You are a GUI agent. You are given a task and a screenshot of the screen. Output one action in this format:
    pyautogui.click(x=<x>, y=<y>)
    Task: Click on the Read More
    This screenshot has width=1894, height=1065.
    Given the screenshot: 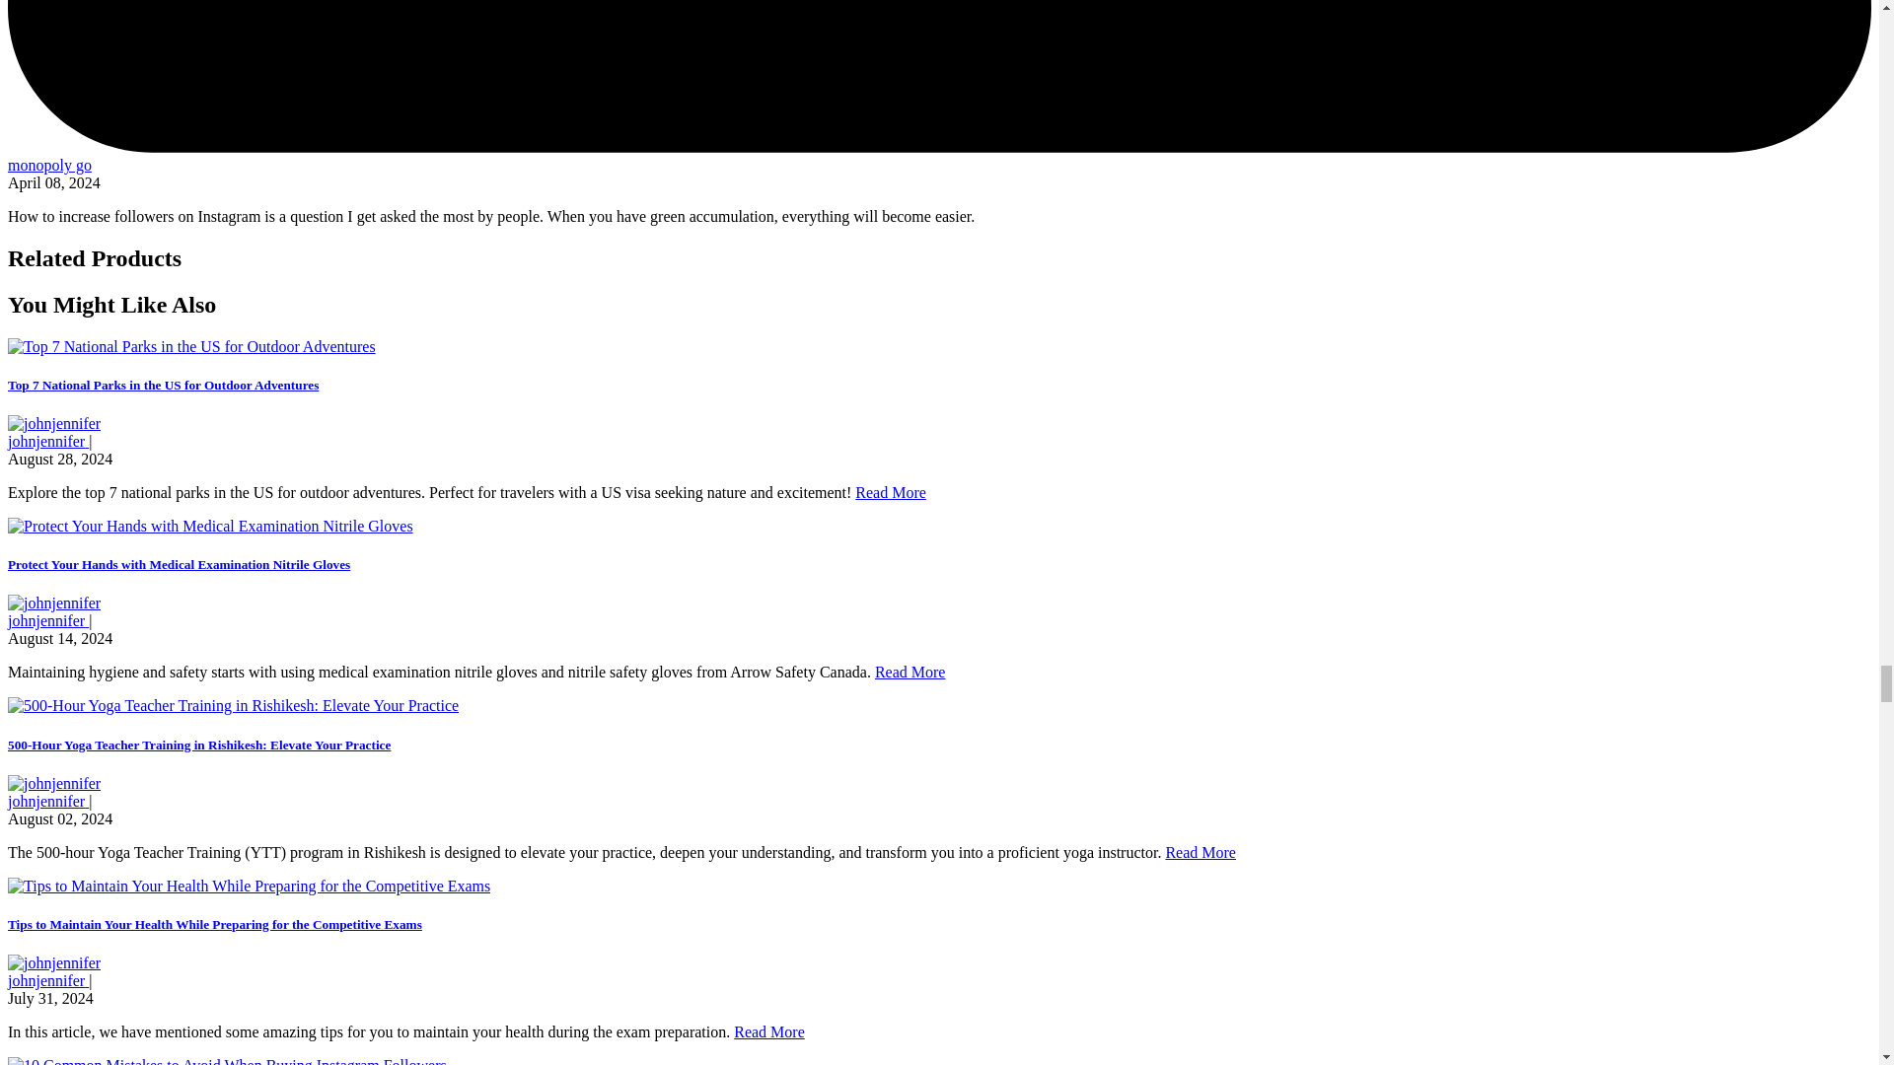 What is the action you would take?
    pyautogui.click(x=1200, y=852)
    